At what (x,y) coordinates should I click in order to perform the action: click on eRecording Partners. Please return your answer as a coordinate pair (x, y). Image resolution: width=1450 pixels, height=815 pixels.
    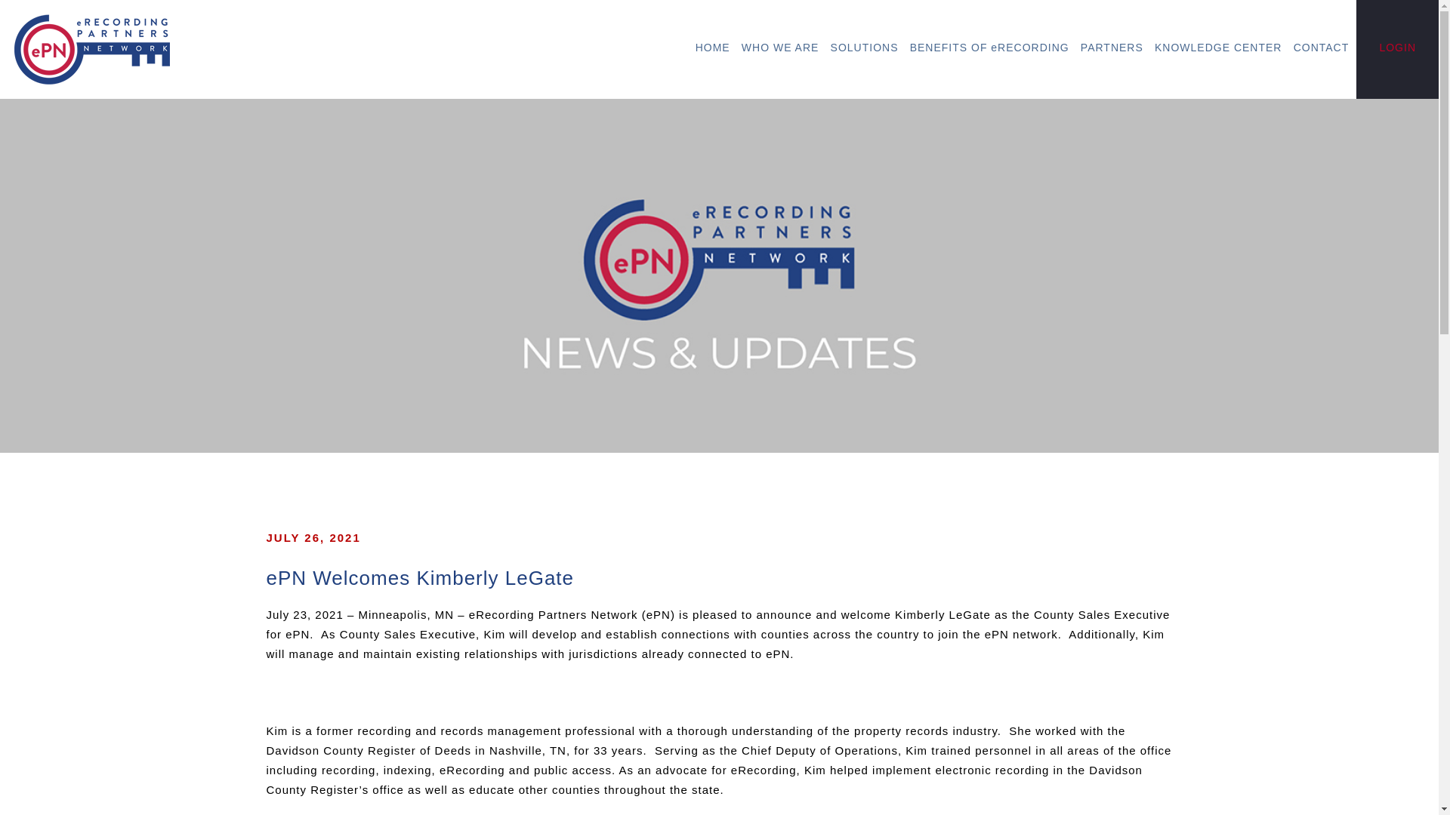
    Looking at the image, I should click on (92, 48).